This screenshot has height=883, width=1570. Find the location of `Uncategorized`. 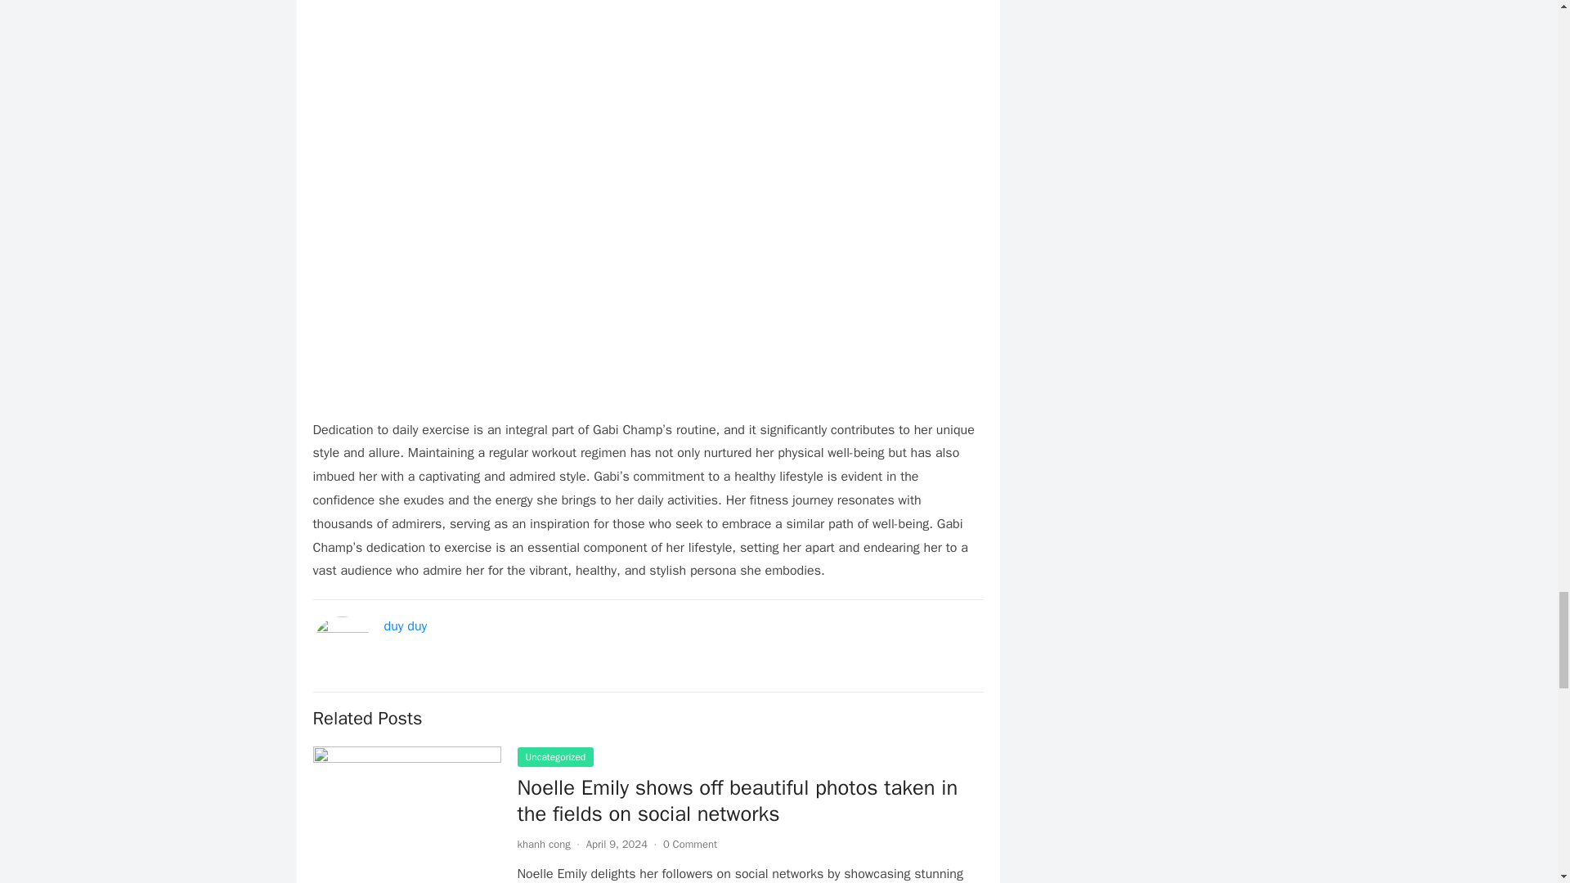

Uncategorized is located at coordinates (554, 757).